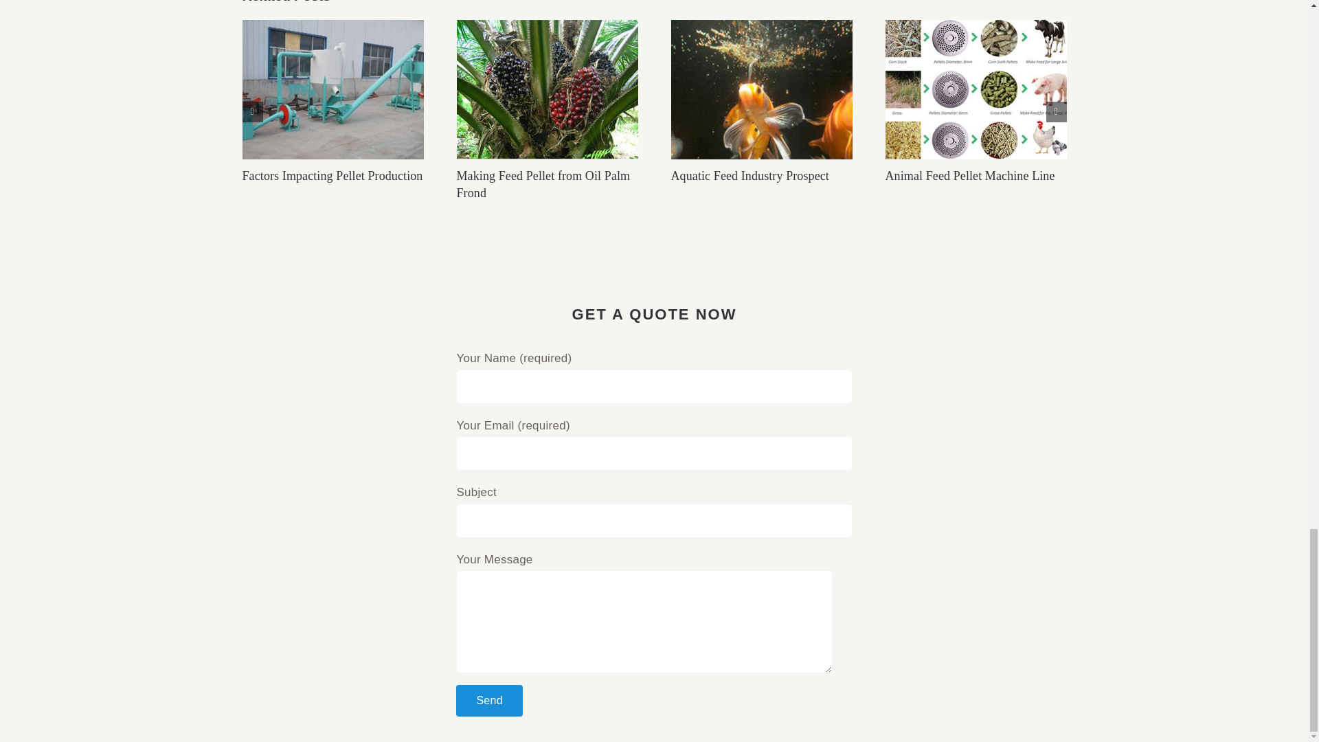 The width and height of the screenshot is (1319, 742). I want to click on Aquatic Feed Industry Prospect, so click(749, 176).